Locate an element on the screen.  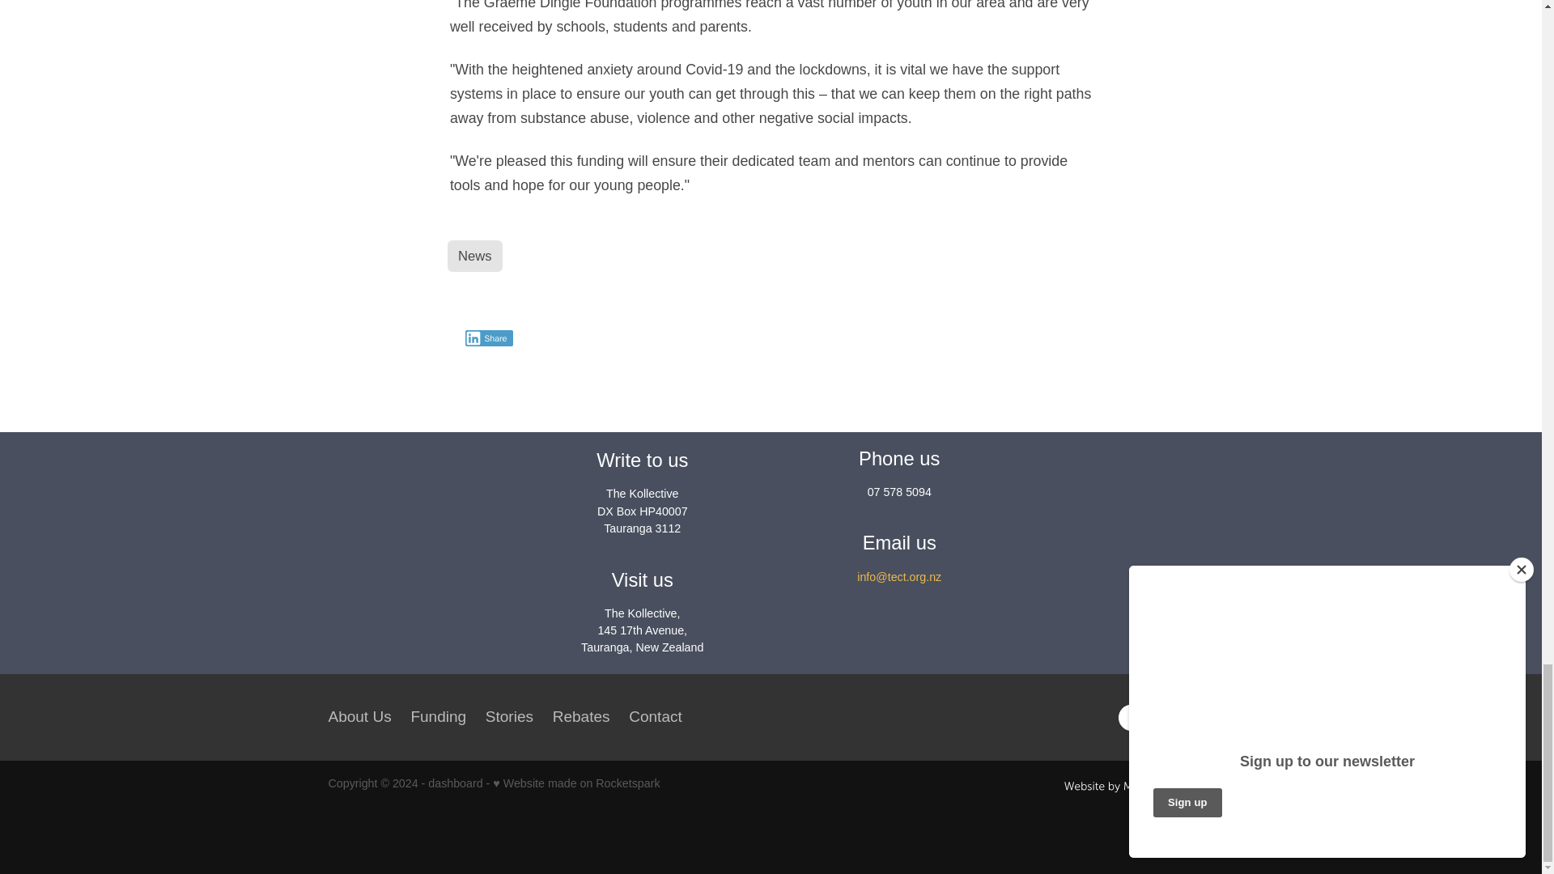
A link to this website's Facebook. is located at coordinates (1132, 717).